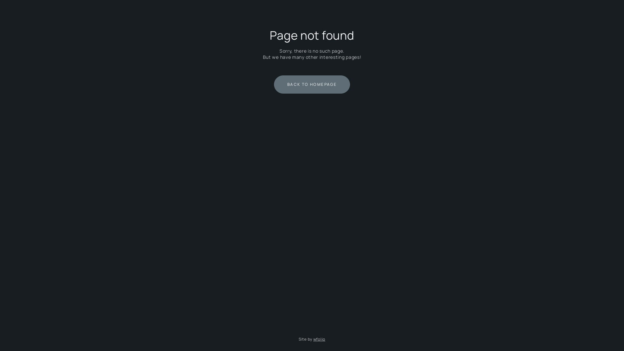  What do you see at coordinates (312, 84) in the screenshot?
I see `BACK TO HOMEPAGE` at bounding box center [312, 84].